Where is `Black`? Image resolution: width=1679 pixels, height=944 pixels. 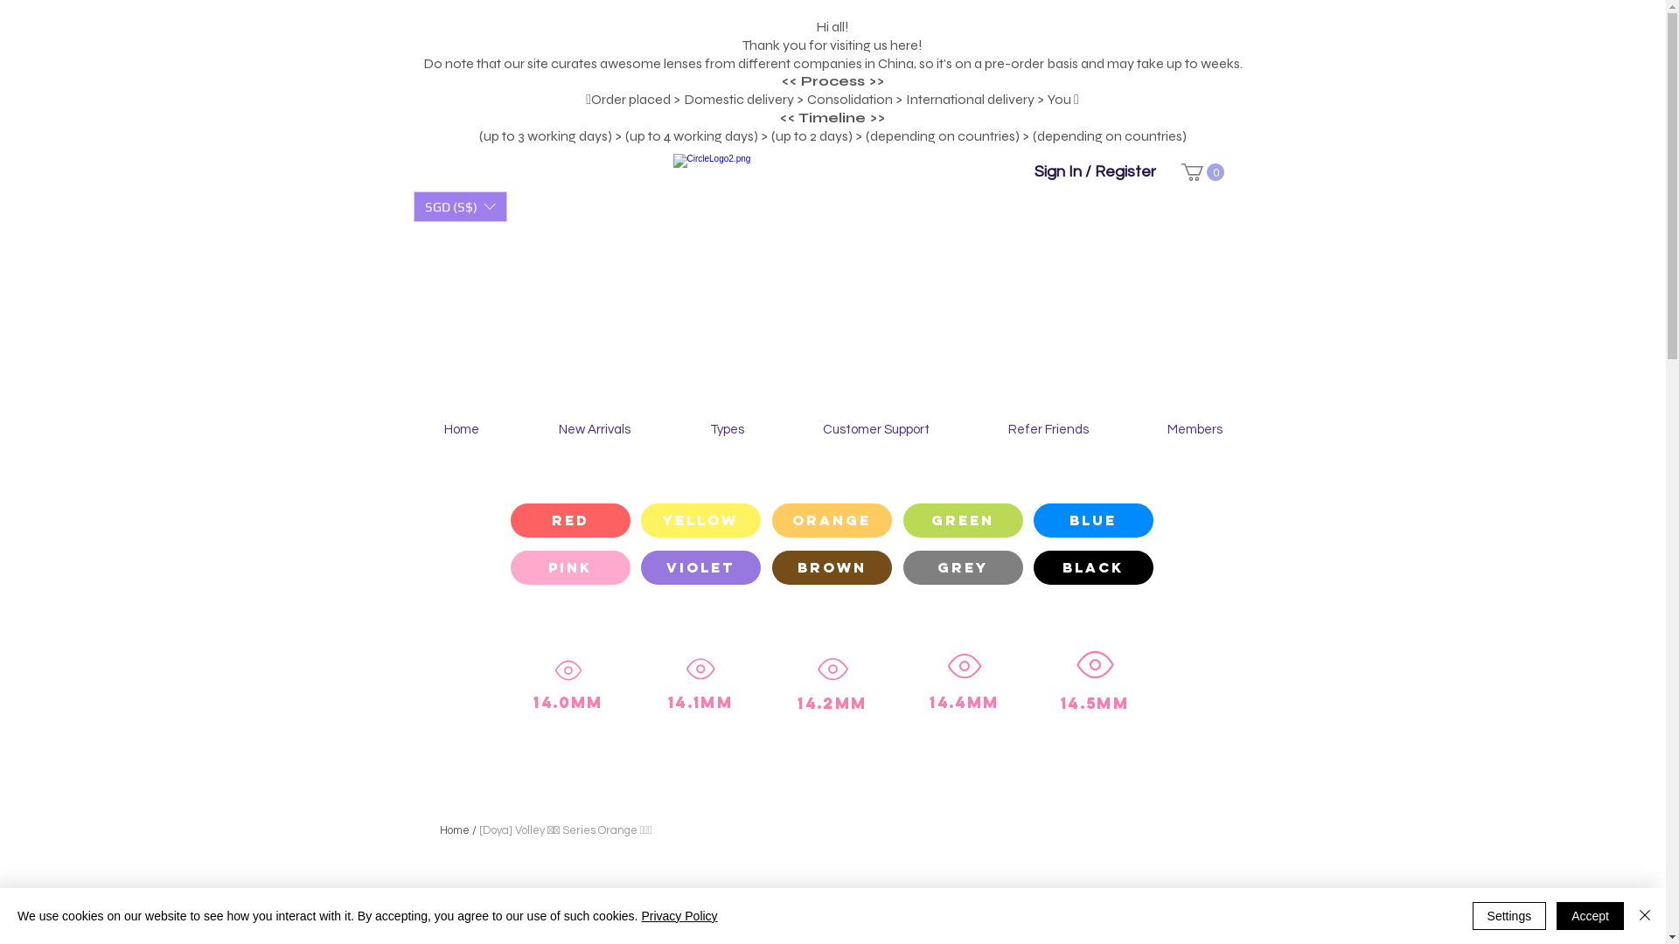
Black is located at coordinates (1093, 568).